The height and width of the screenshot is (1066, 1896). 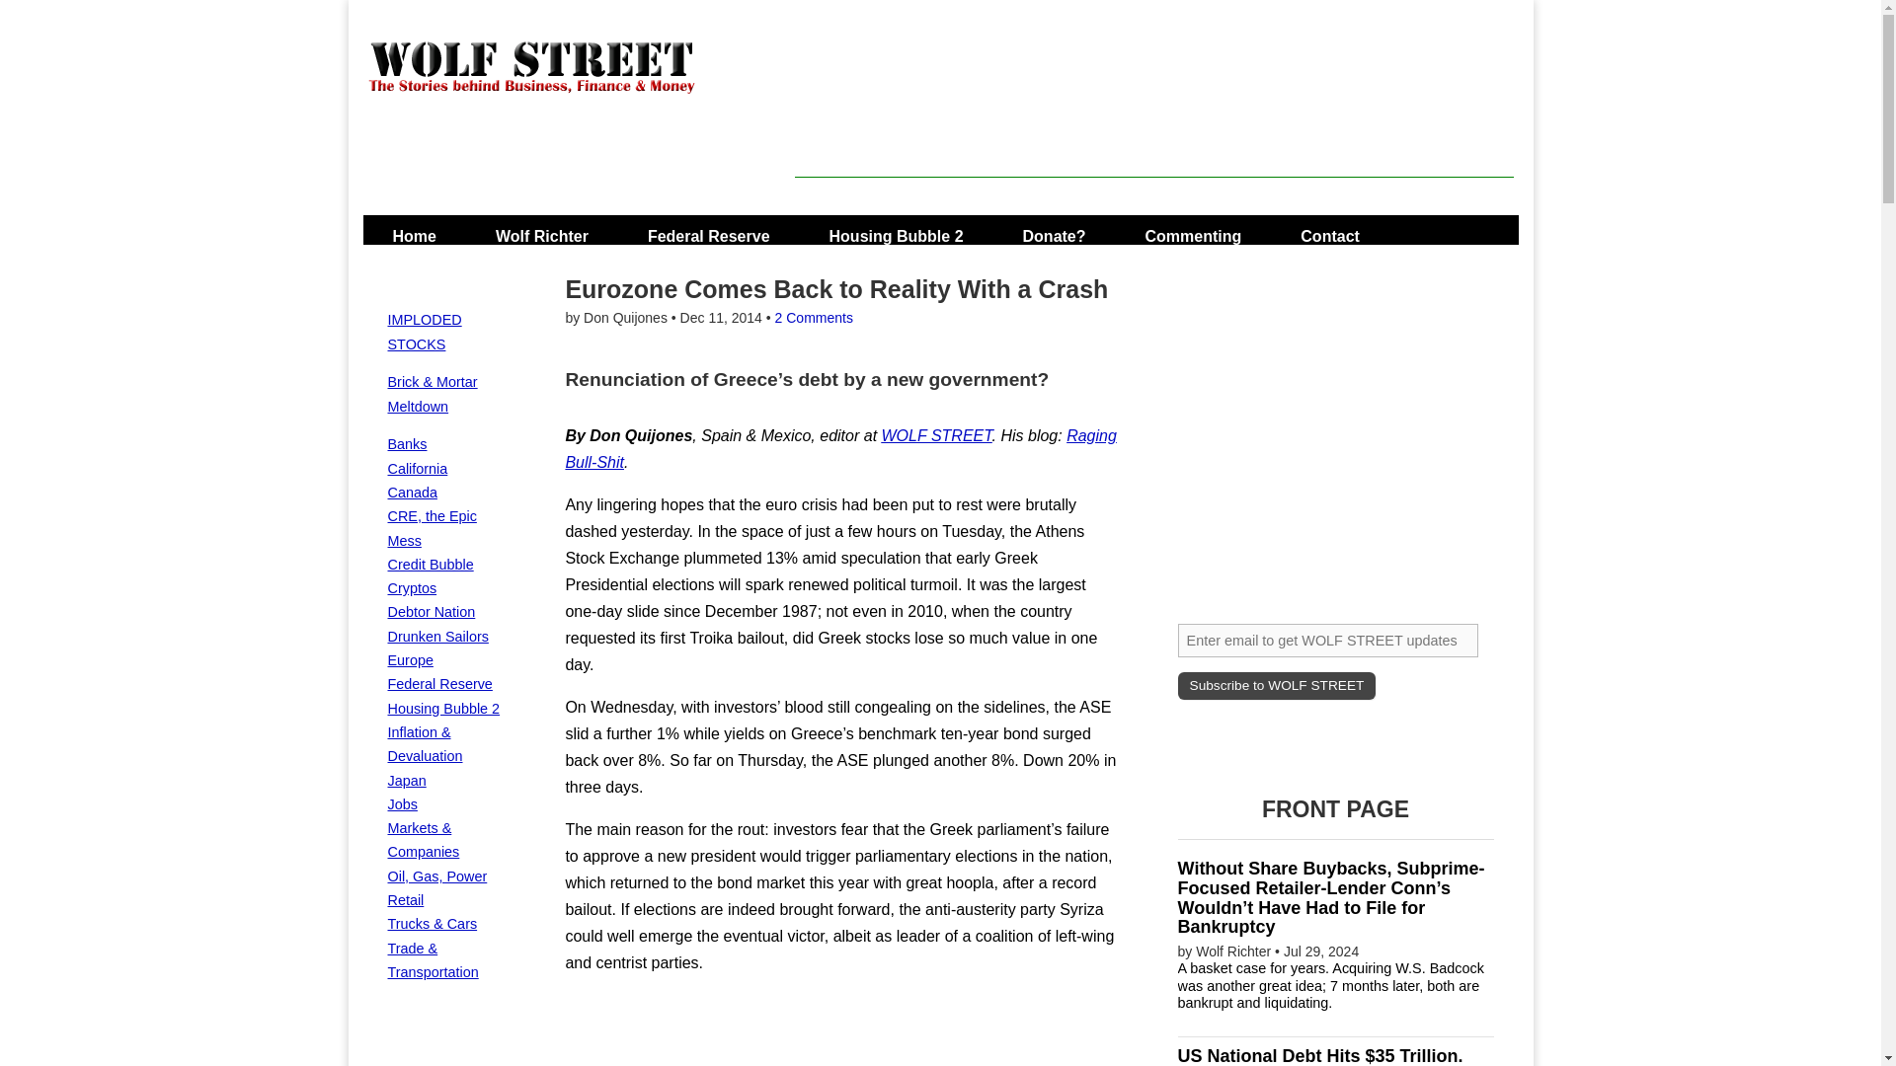 I want to click on Wolf Richter, so click(x=541, y=229).